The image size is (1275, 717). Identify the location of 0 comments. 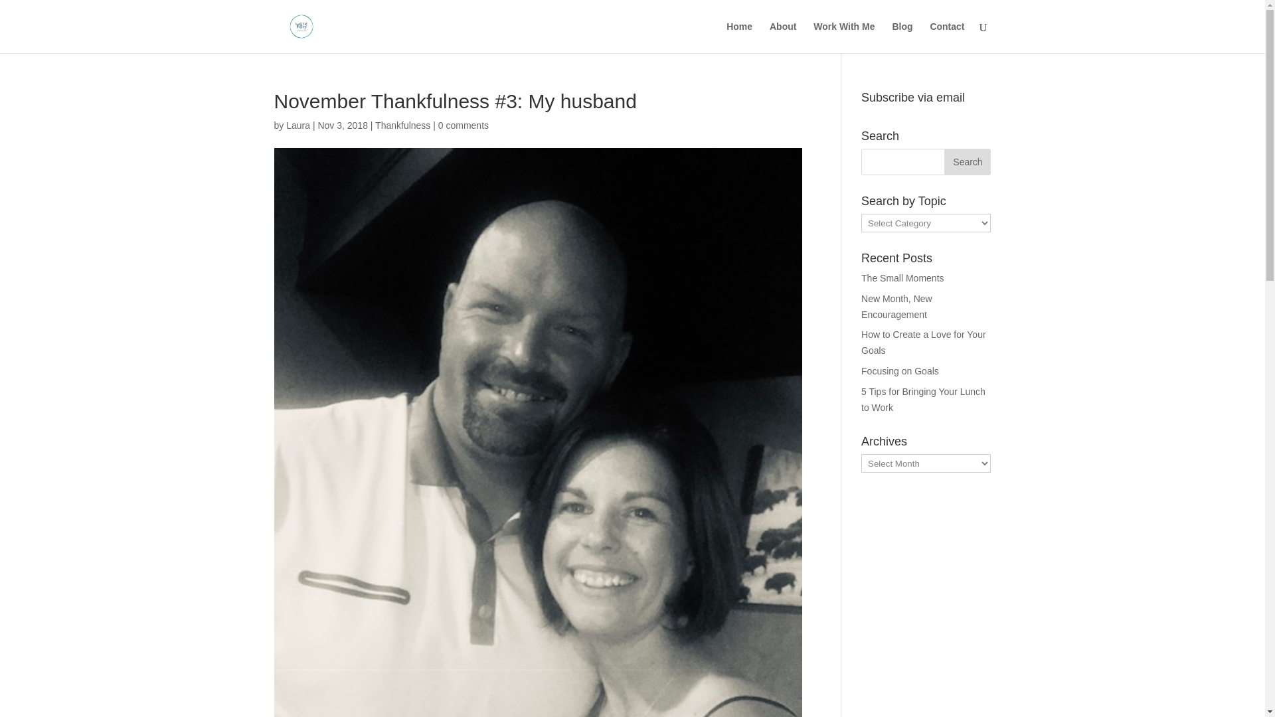
(464, 125).